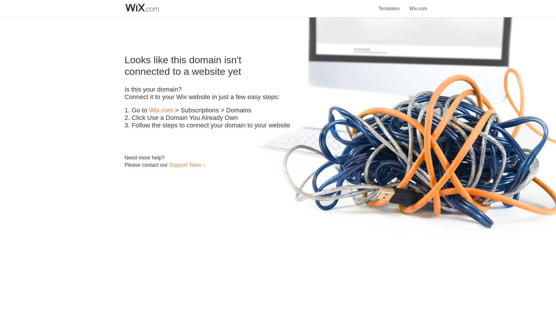 The width and height of the screenshot is (556, 312). I want to click on Templates, so click(389, 5).